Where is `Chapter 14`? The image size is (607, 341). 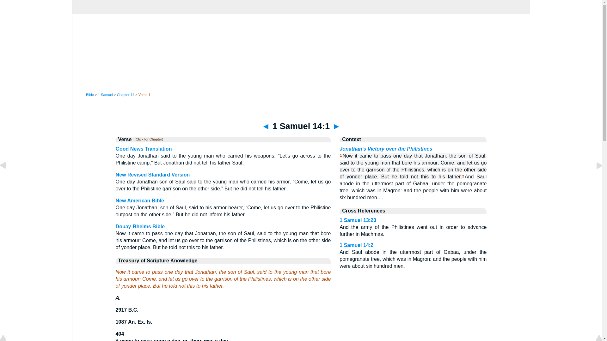
Chapter 14 is located at coordinates (126, 94).